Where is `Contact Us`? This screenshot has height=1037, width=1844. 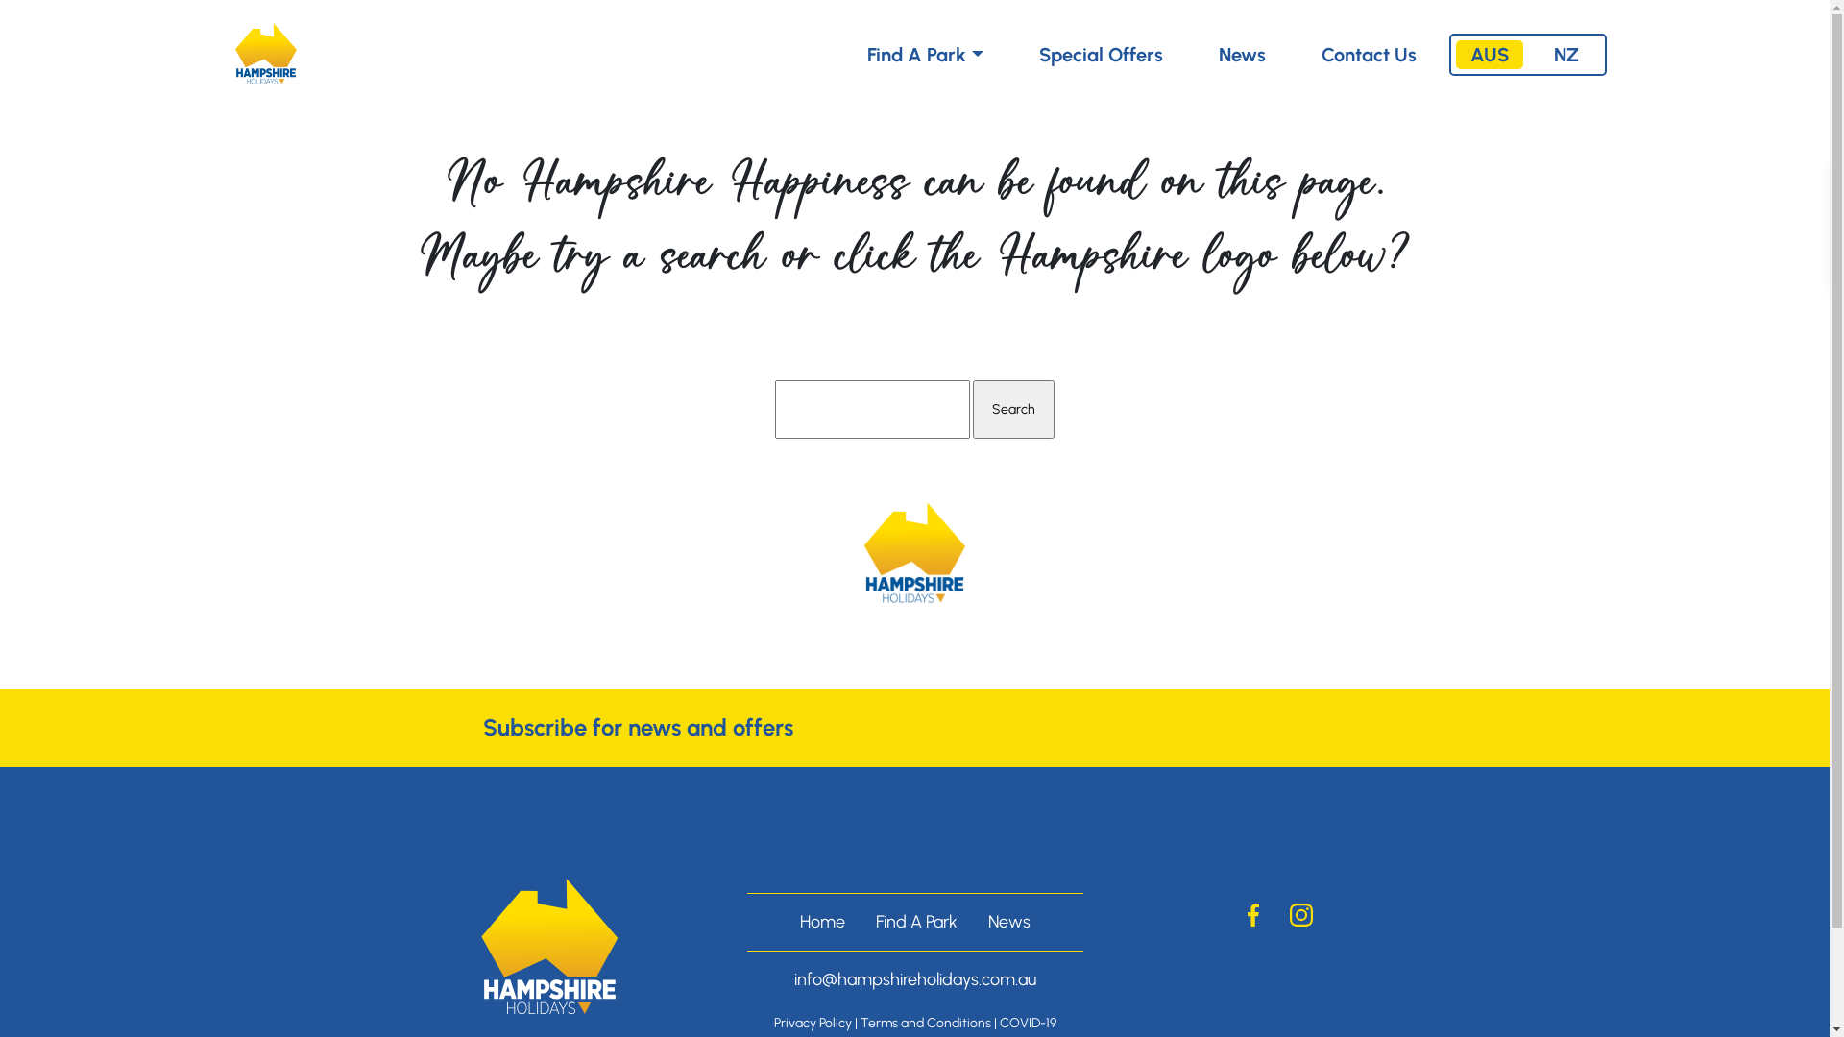
Contact Us is located at coordinates (1370, 55).